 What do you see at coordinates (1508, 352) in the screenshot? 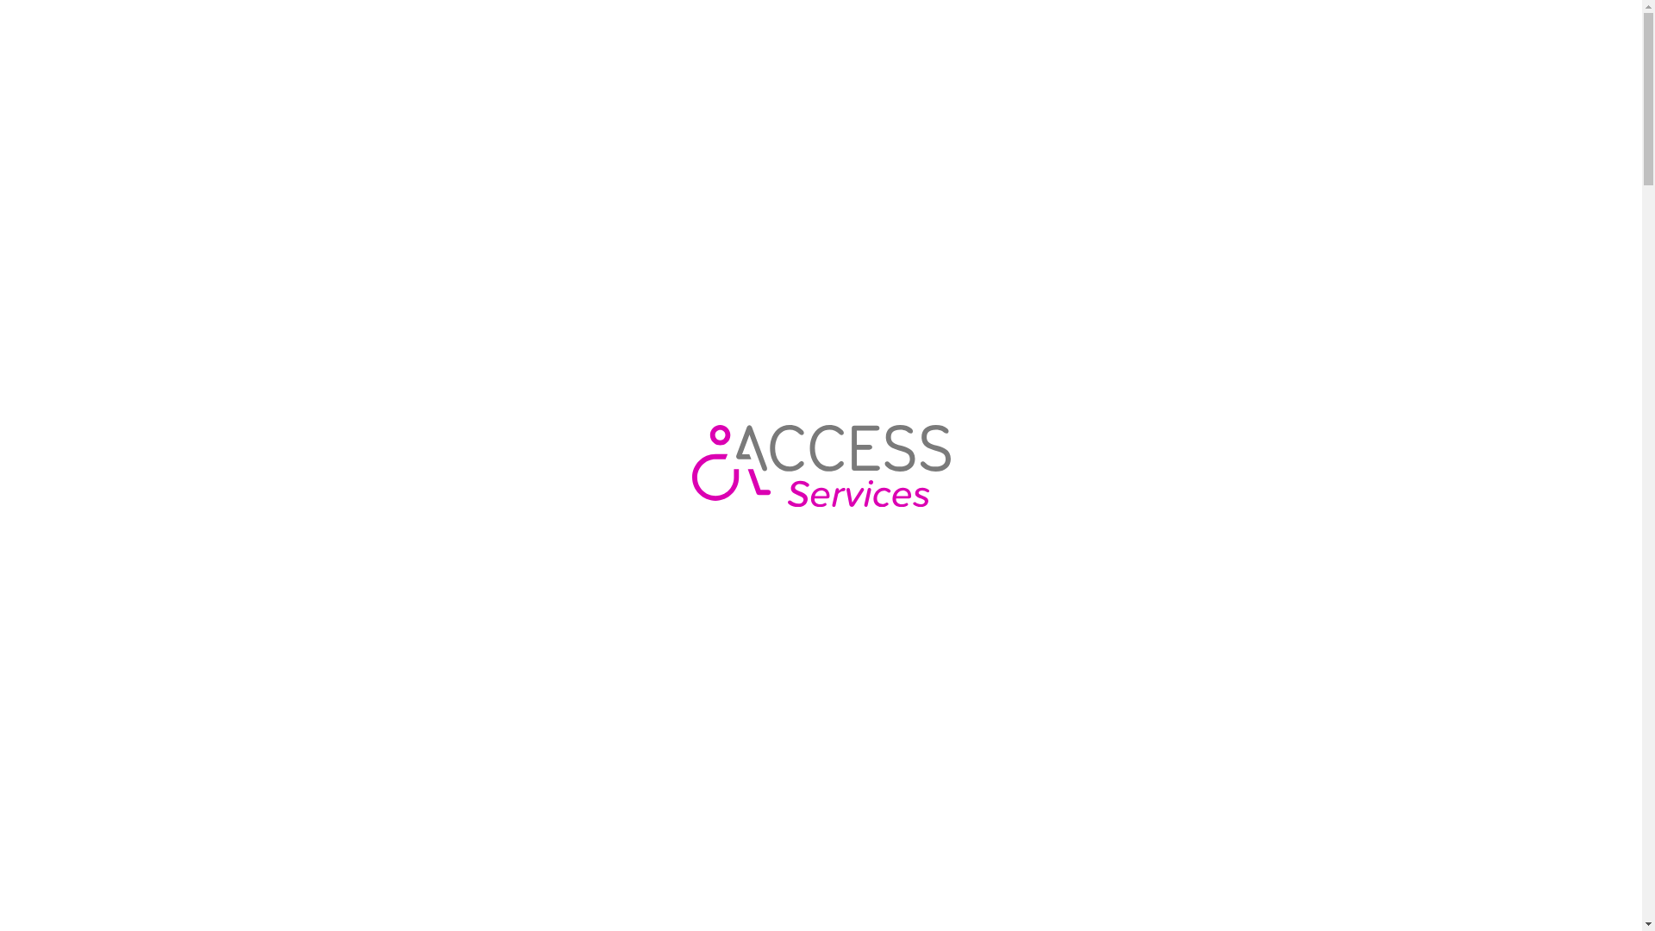
I see `+32 (0) 67 63 48 60` at bounding box center [1508, 352].